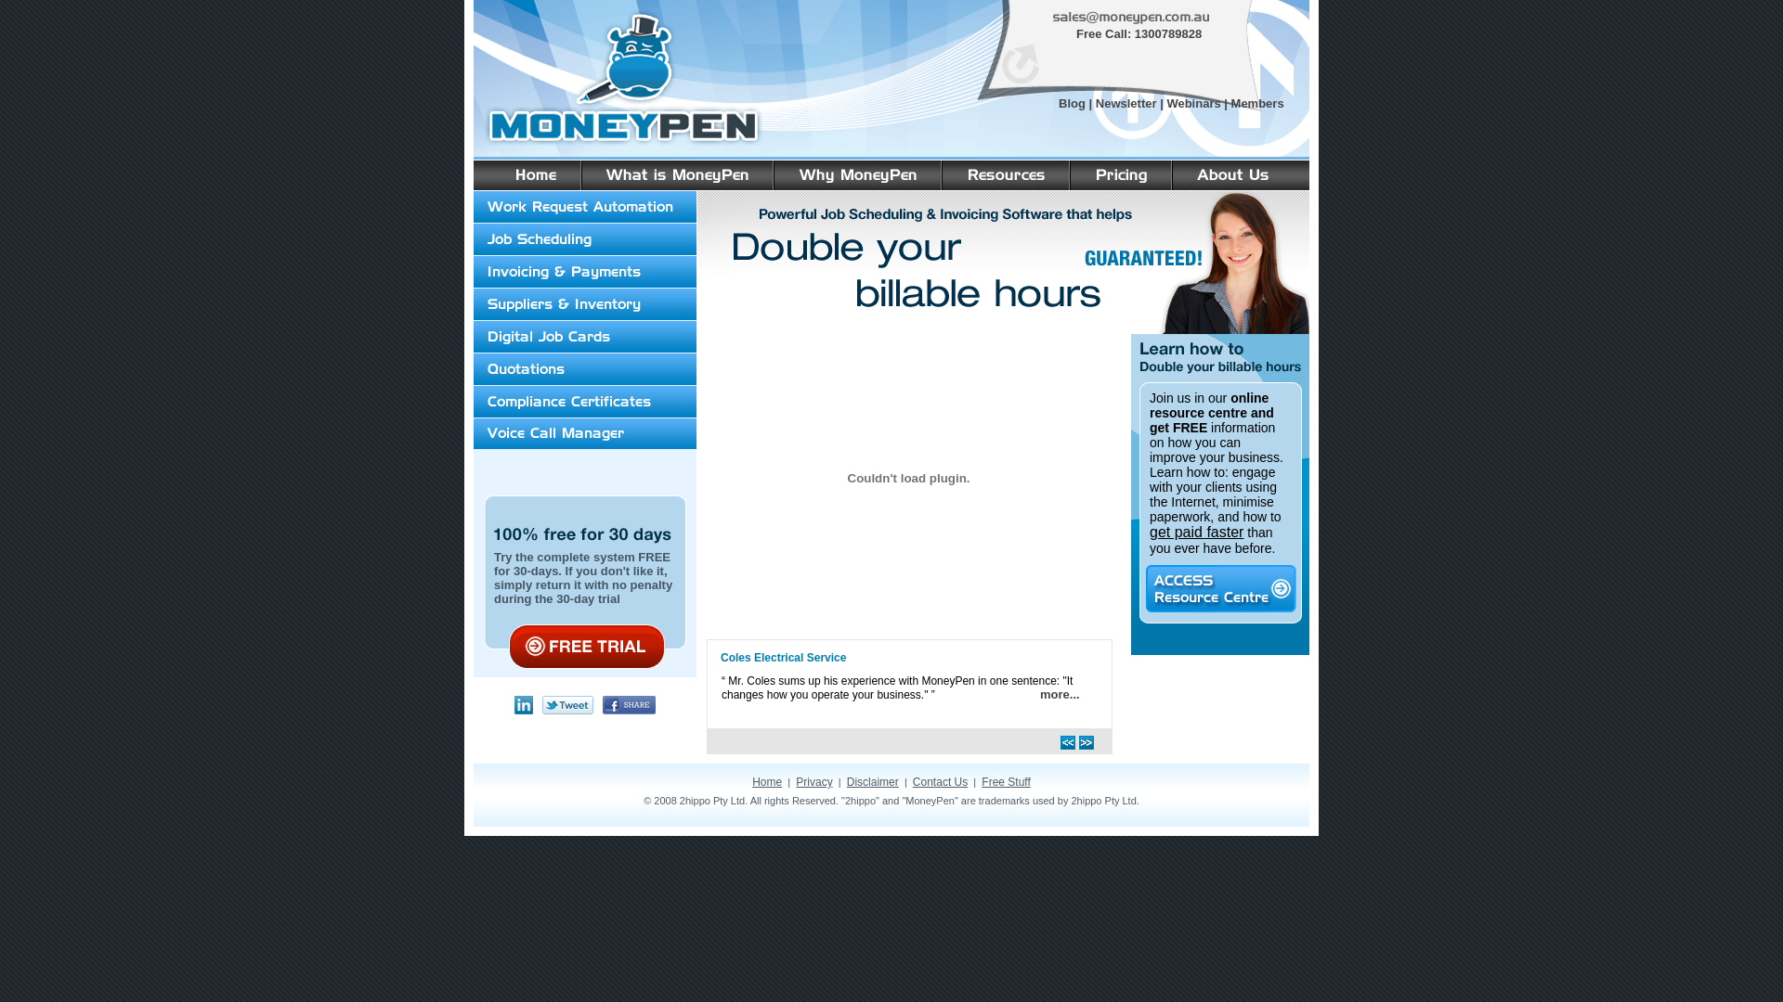  I want to click on Contact Us, so click(940, 782).